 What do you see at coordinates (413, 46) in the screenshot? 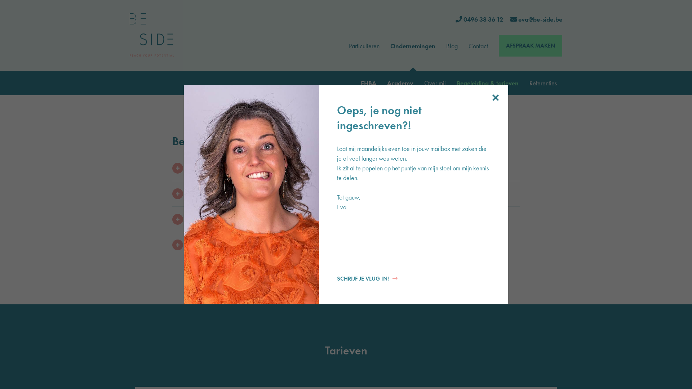
I see `Ondernemingen` at bounding box center [413, 46].